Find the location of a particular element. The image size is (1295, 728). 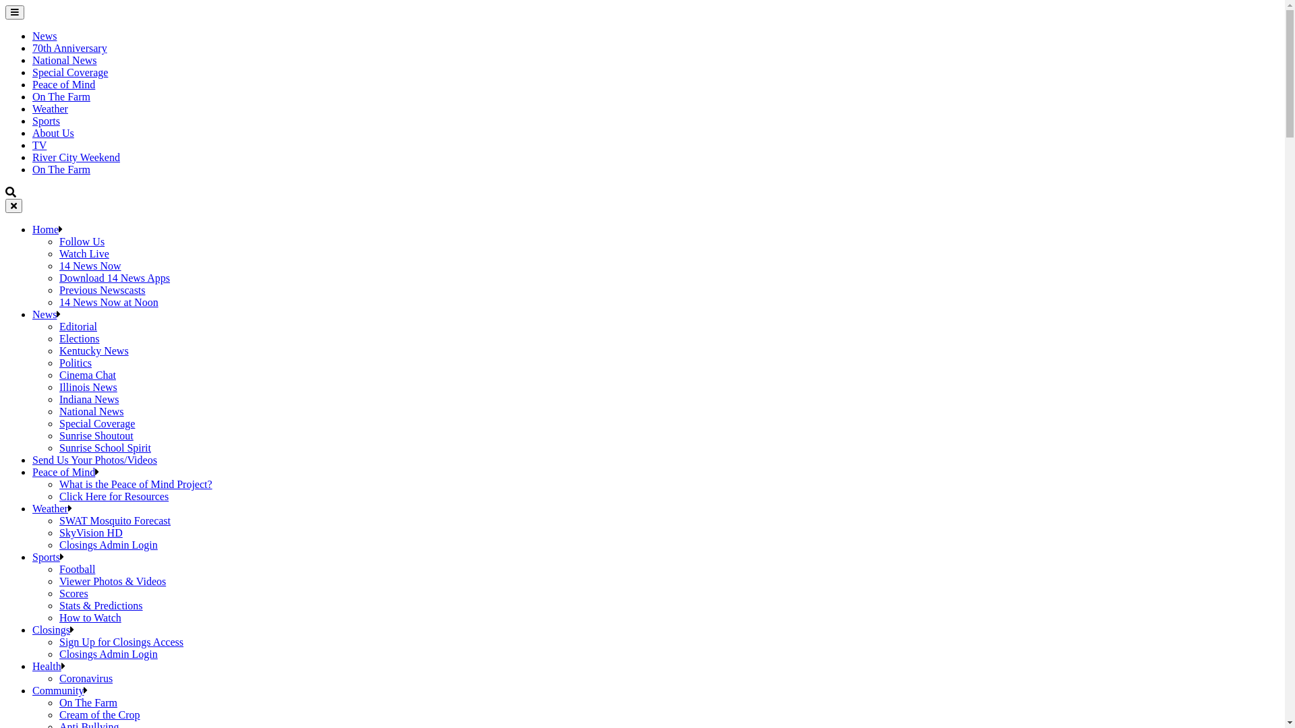

Cinema Chat is located at coordinates (88, 375).